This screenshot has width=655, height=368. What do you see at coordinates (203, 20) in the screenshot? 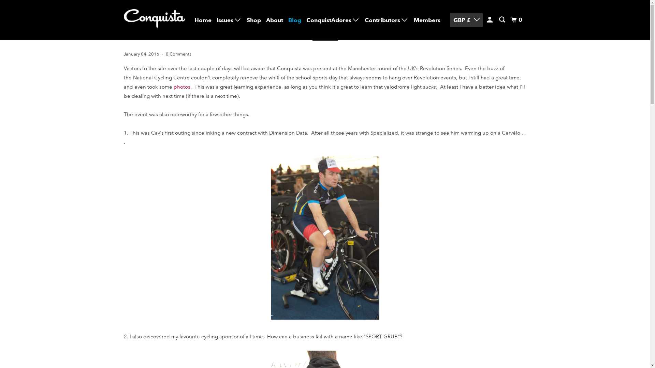
I see `Home` at bounding box center [203, 20].